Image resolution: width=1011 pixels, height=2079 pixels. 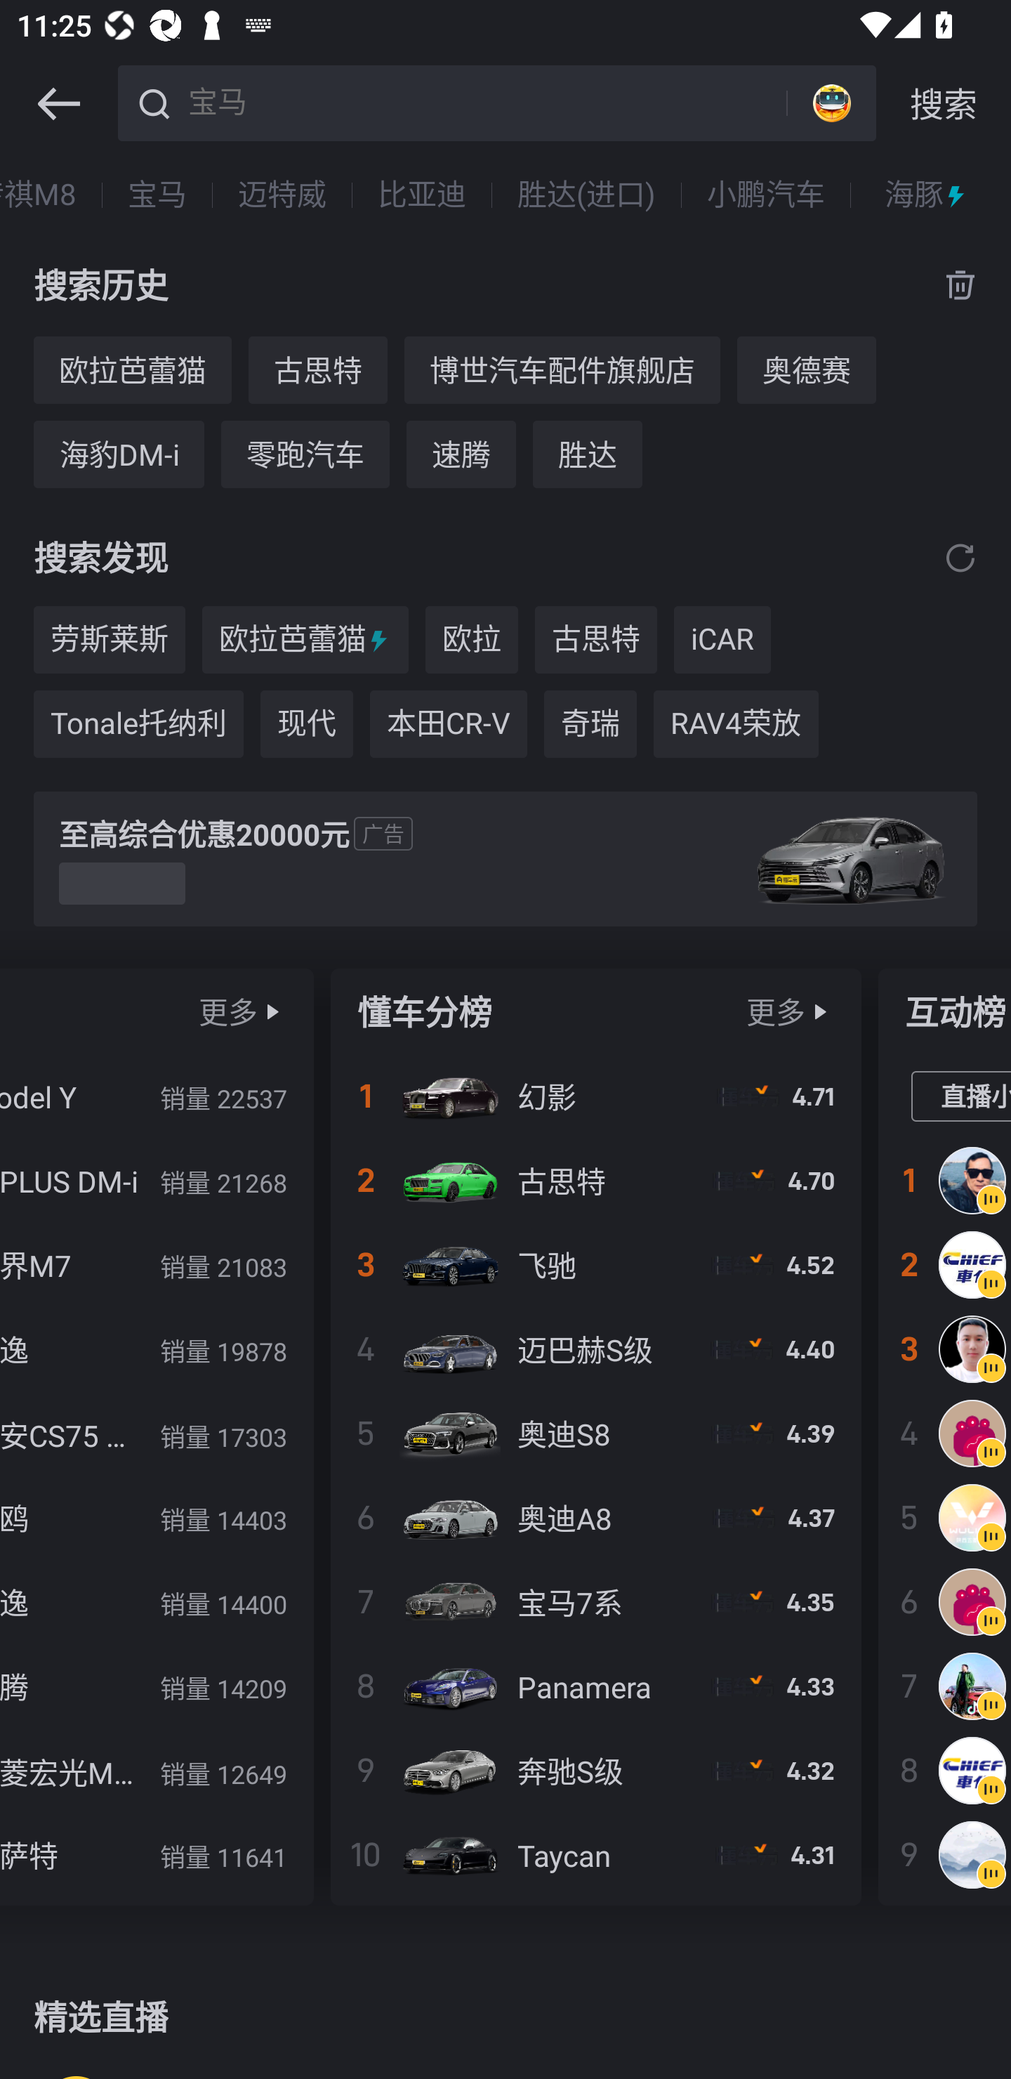 I want to click on 直播小时榜, so click(x=960, y=1096).